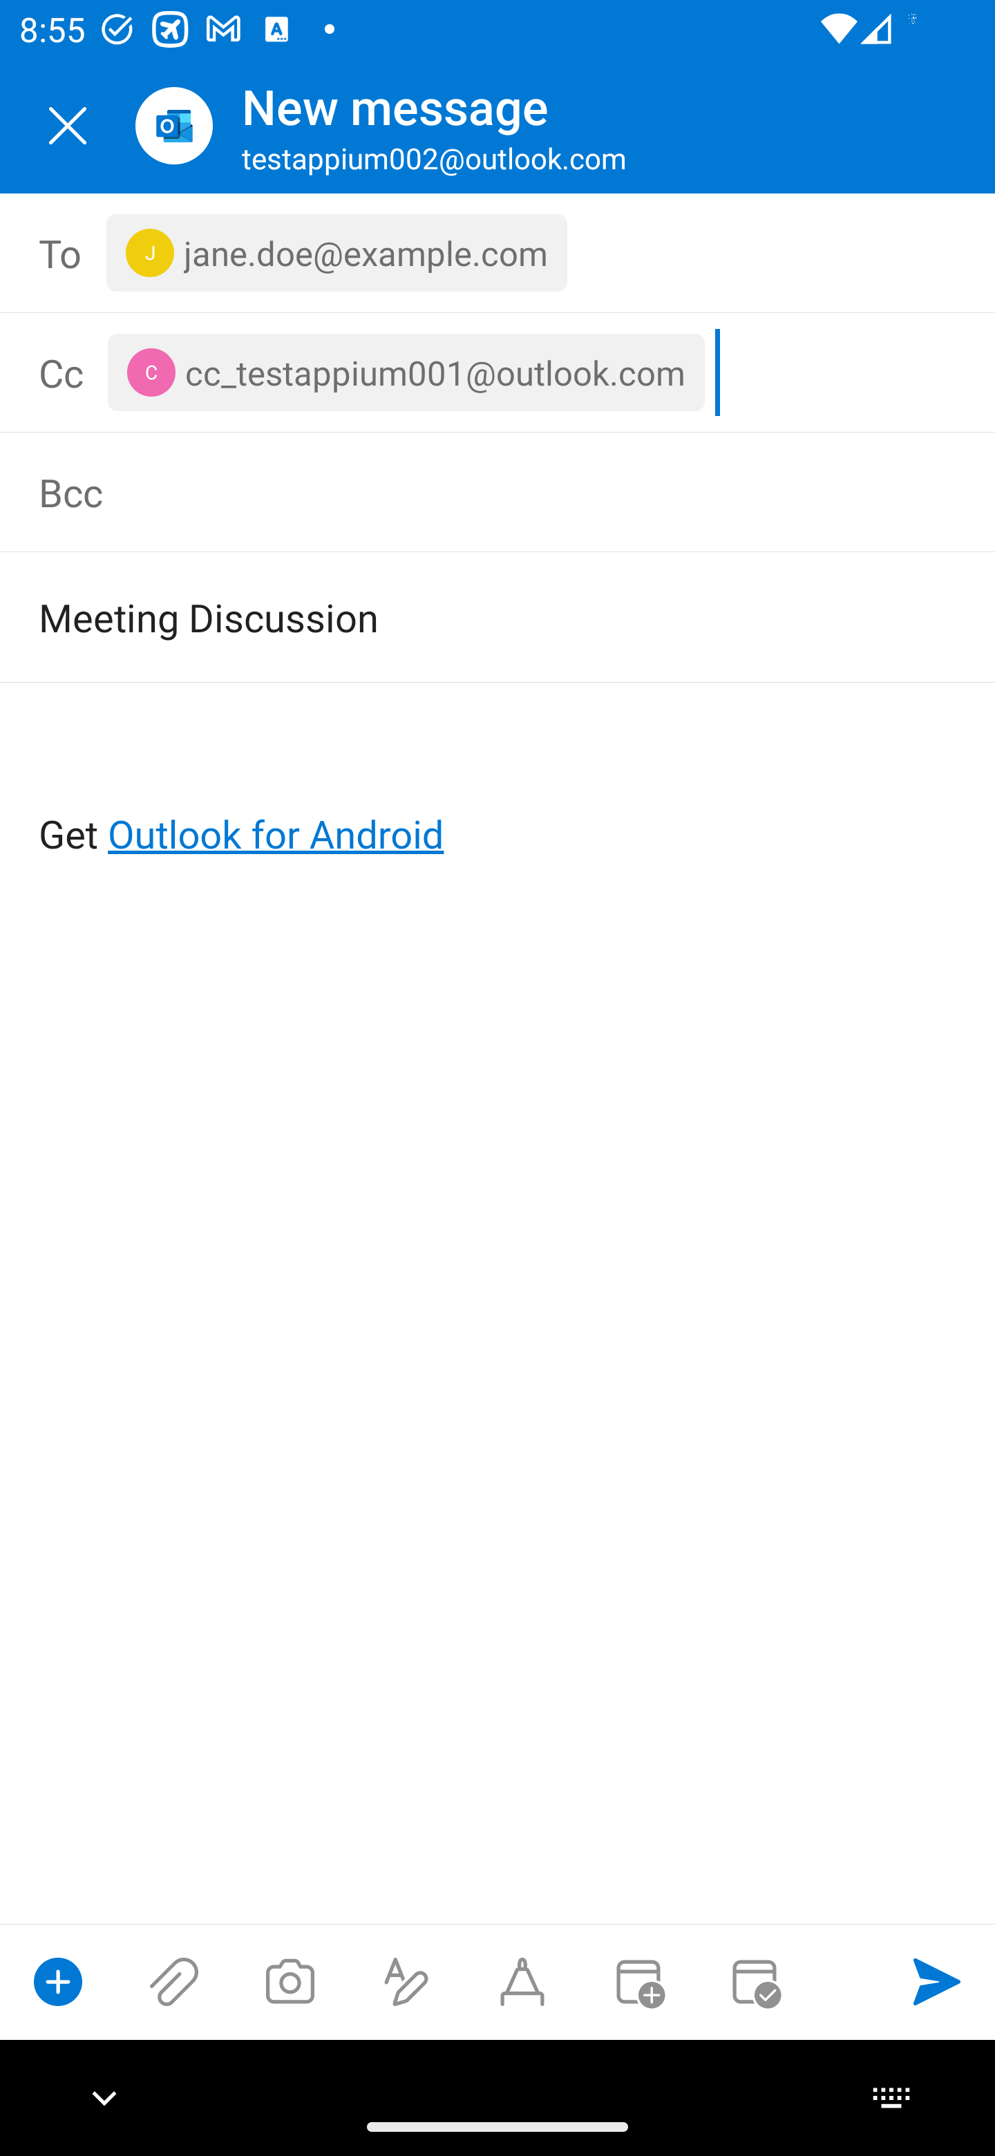 This screenshot has height=2156, width=995. Describe the element at coordinates (498, 253) in the screenshot. I see `To, 1 recipient <jane.doe@example.com>` at that location.